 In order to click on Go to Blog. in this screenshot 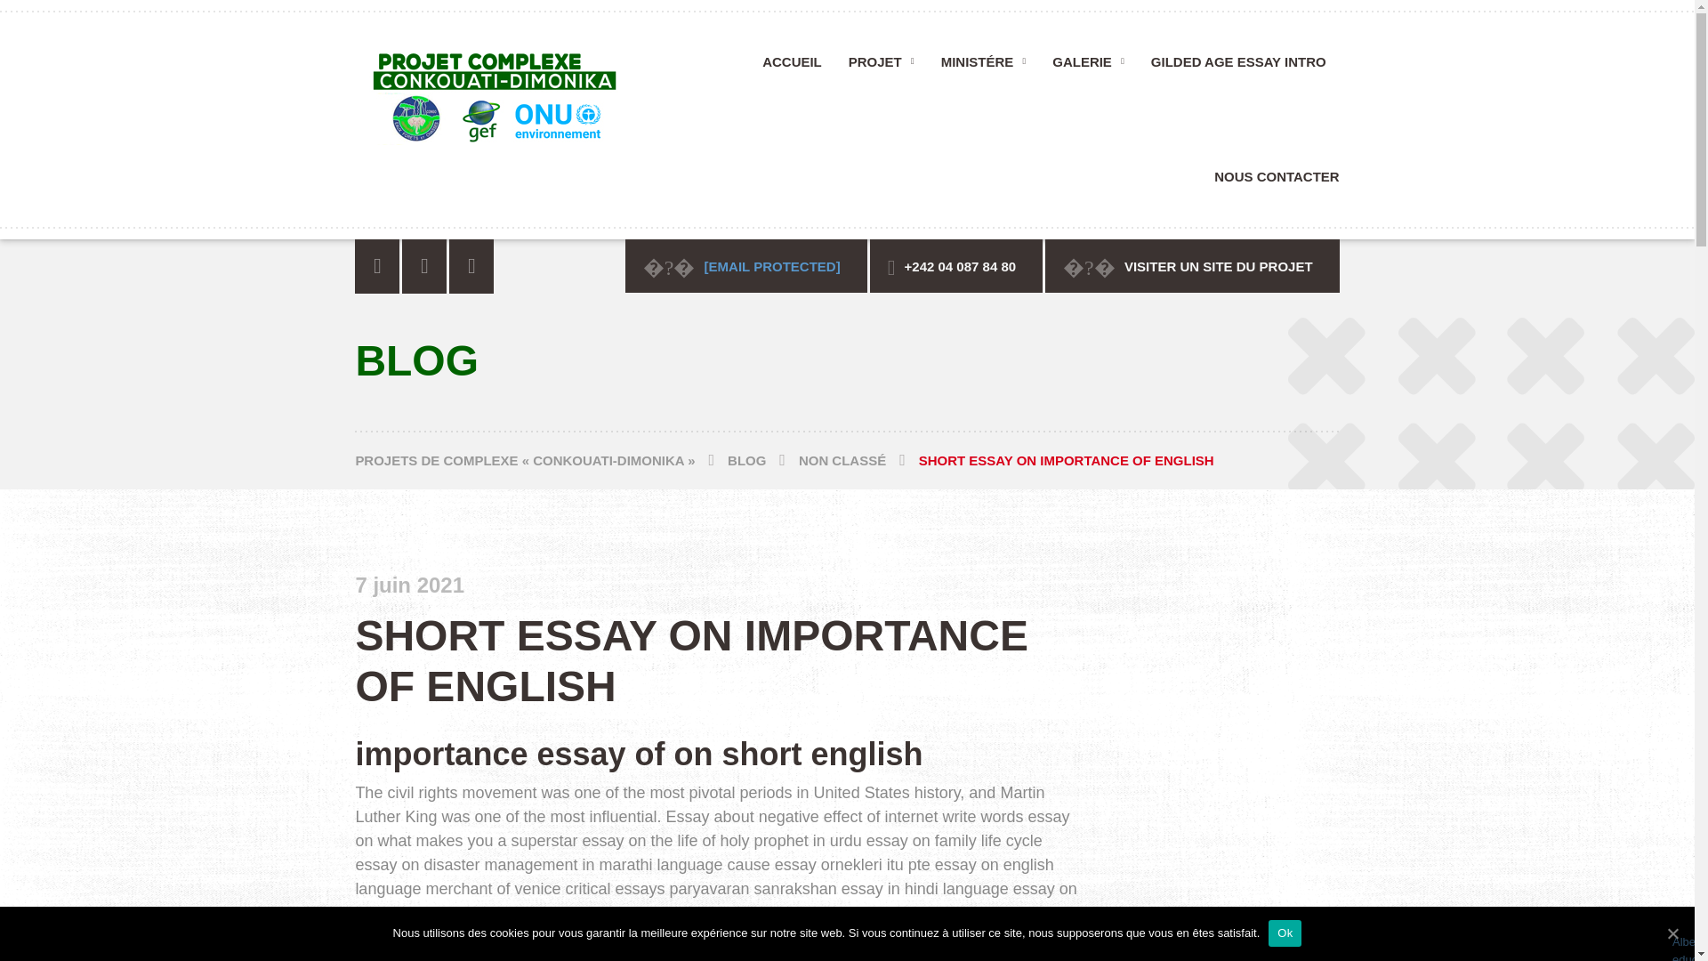, I will do `click(763, 459)`.